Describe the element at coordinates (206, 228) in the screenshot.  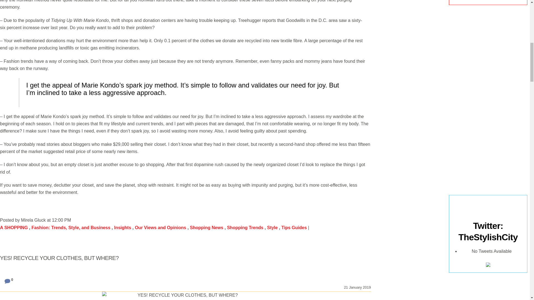
I see `Shopping News` at that location.